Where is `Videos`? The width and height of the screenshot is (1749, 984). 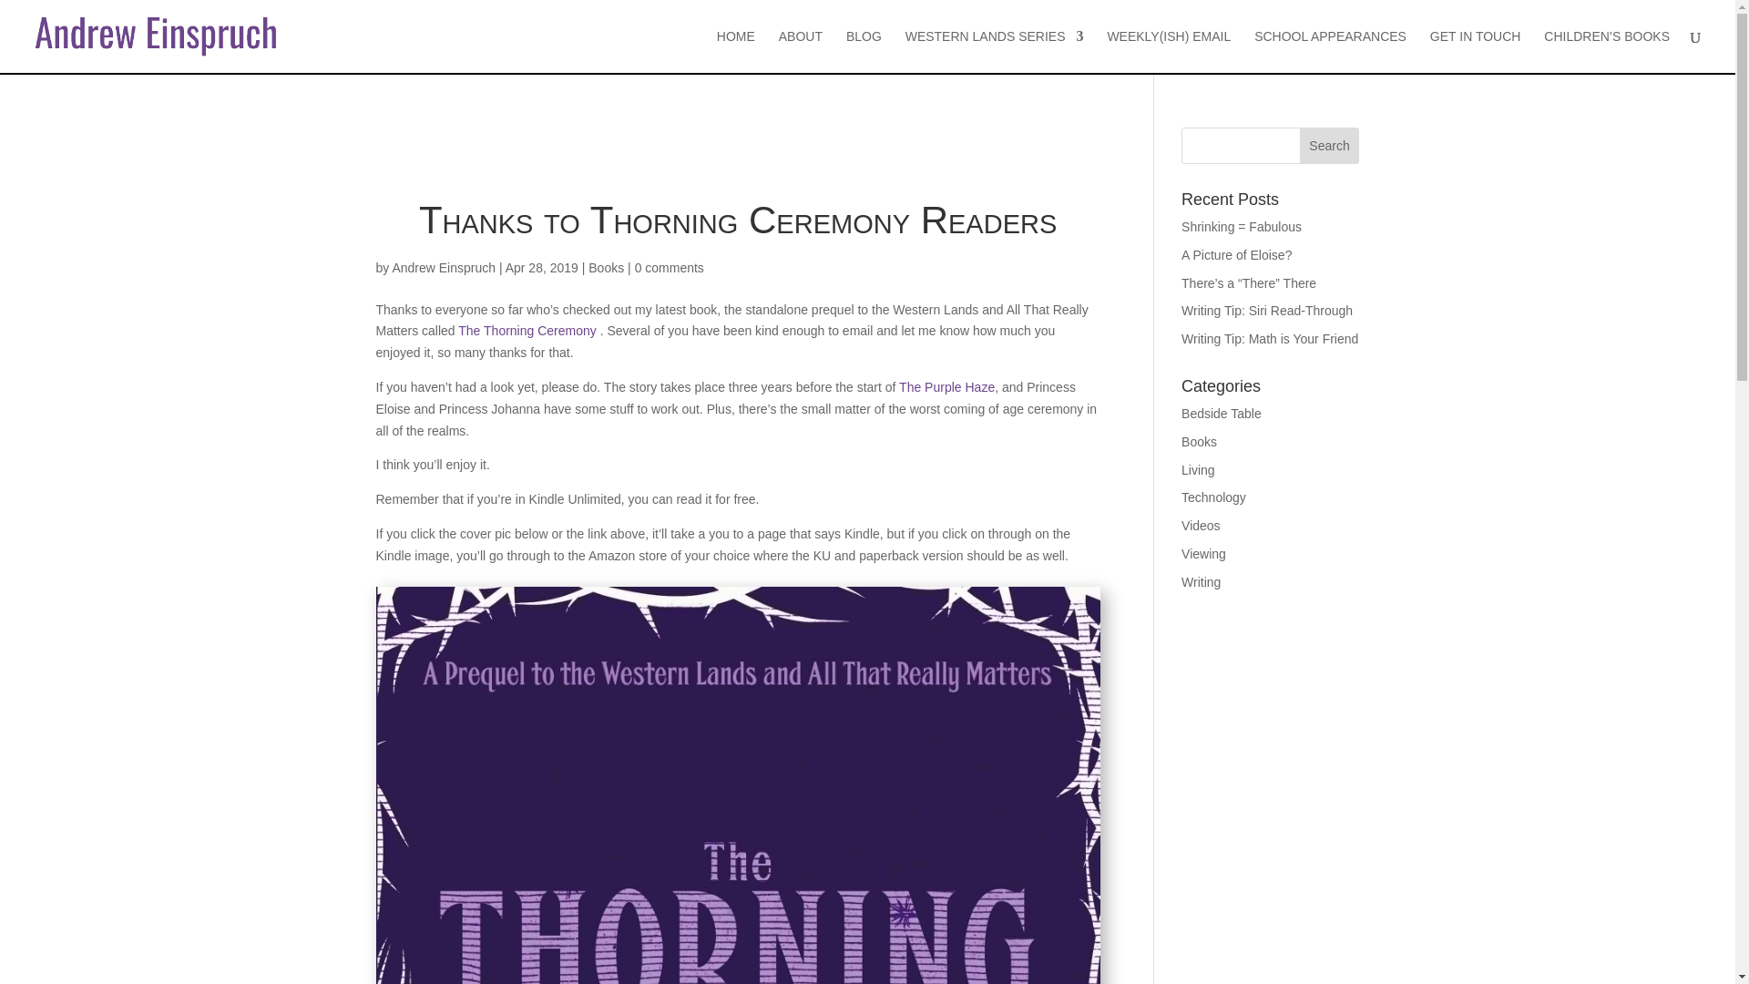 Videos is located at coordinates (1201, 526).